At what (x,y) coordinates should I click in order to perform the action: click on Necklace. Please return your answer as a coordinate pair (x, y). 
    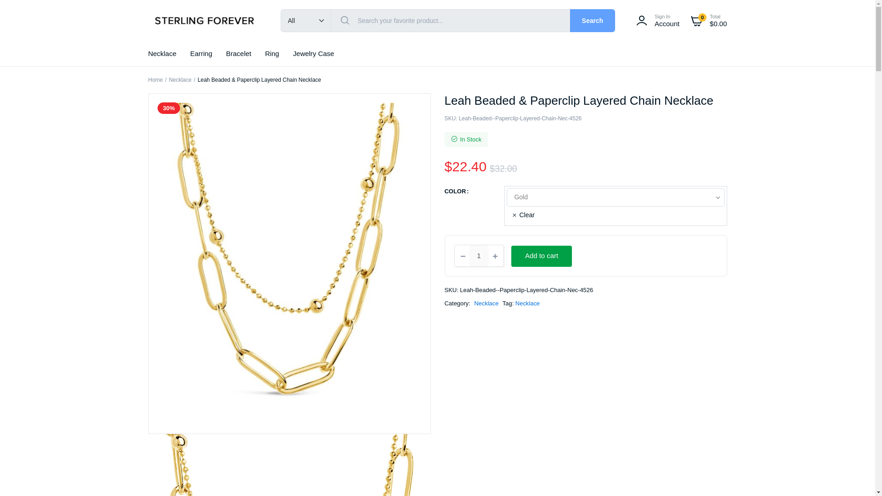
    Looking at the image, I should click on (527, 303).